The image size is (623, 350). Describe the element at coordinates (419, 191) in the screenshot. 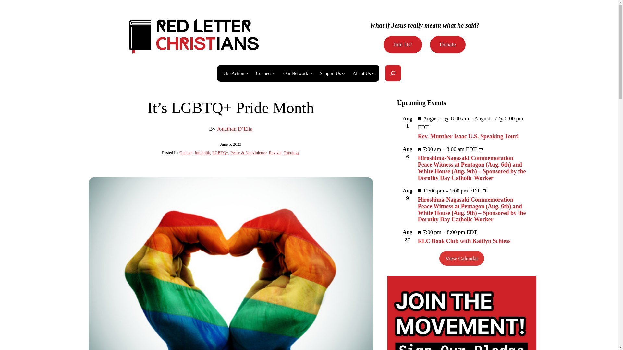

I see `Featured` at that location.